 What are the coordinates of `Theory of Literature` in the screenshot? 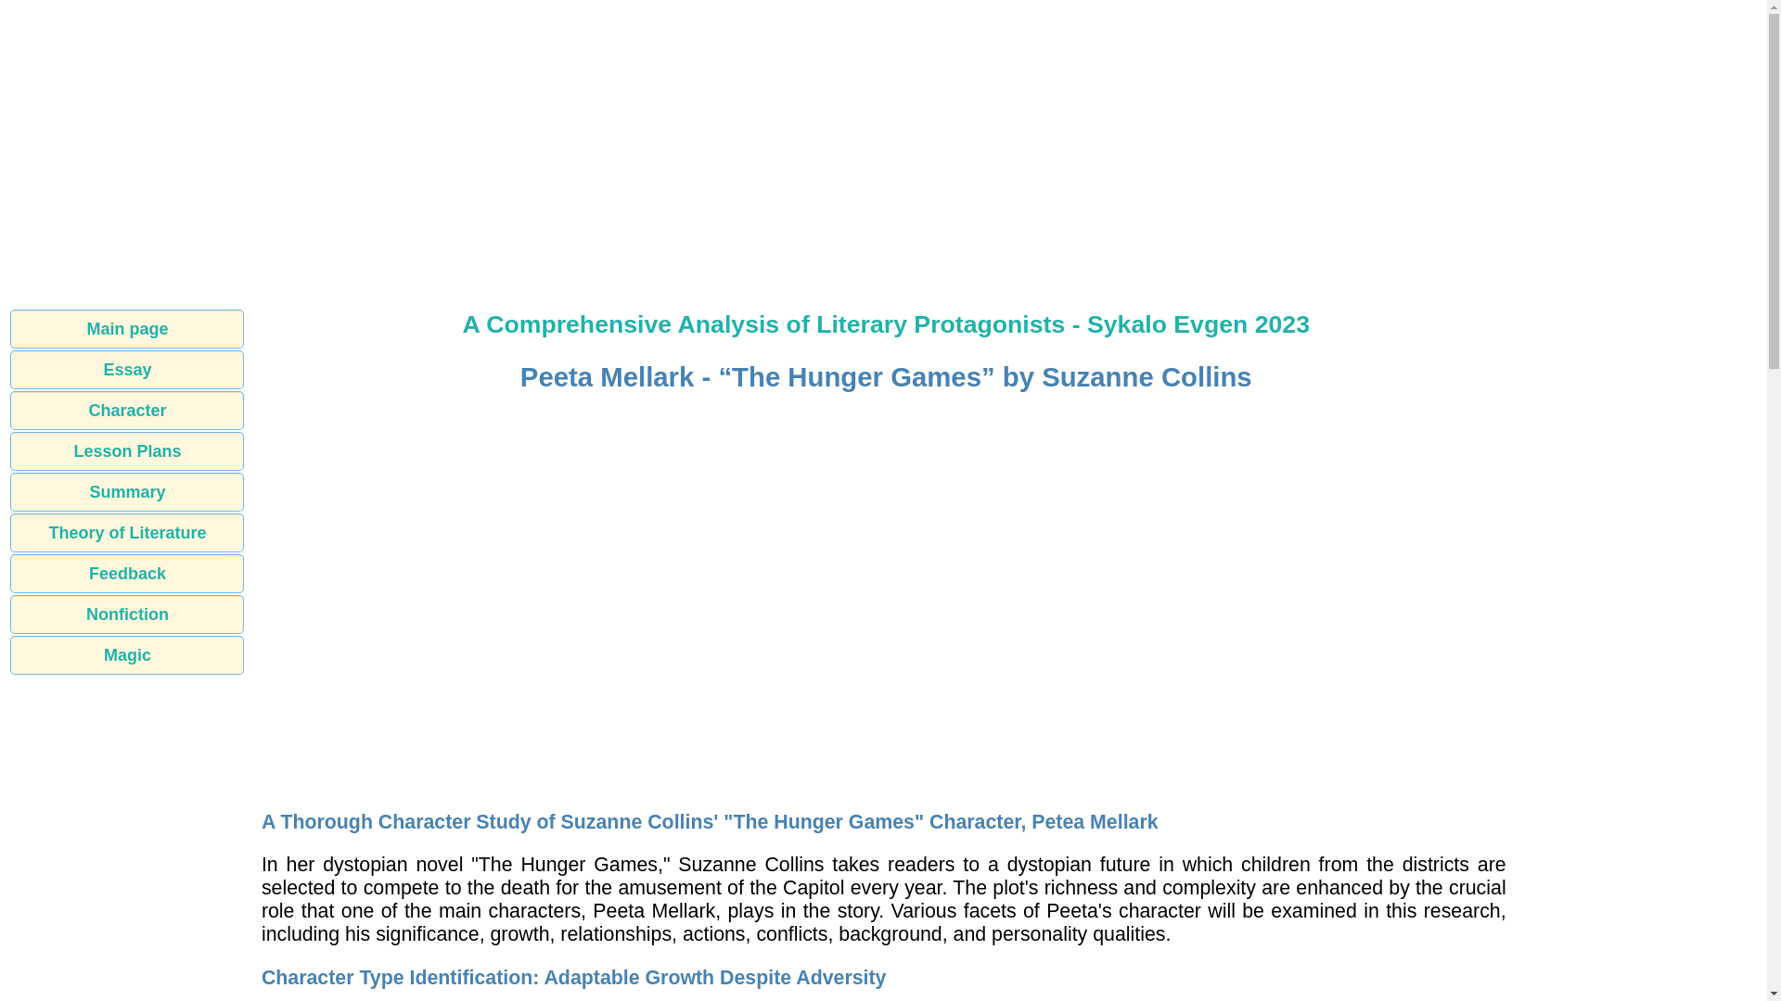 It's located at (127, 533).